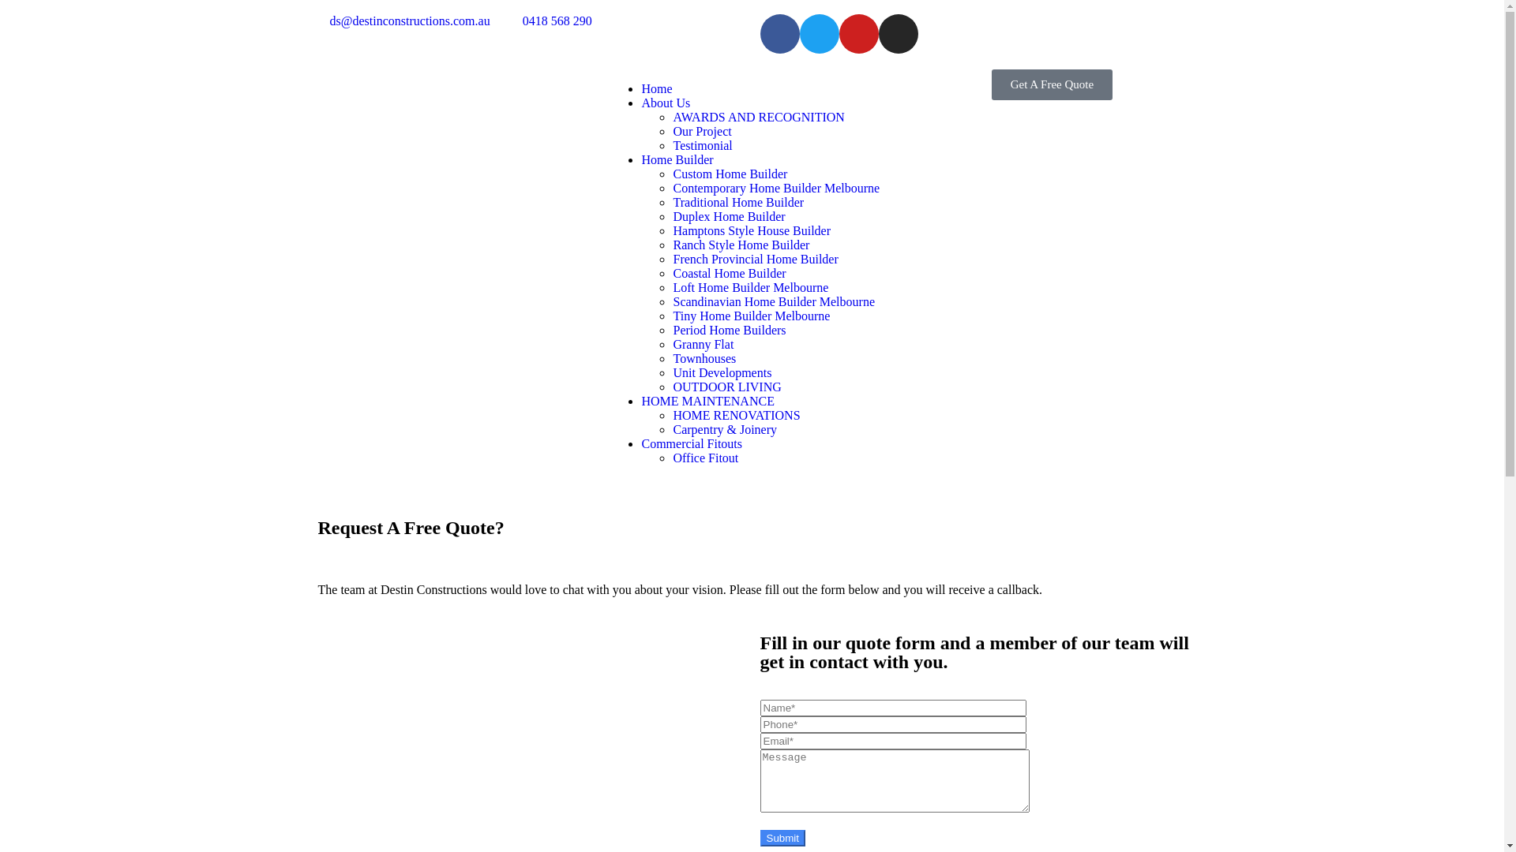  What do you see at coordinates (657, 88) in the screenshot?
I see `Home` at bounding box center [657, 88].